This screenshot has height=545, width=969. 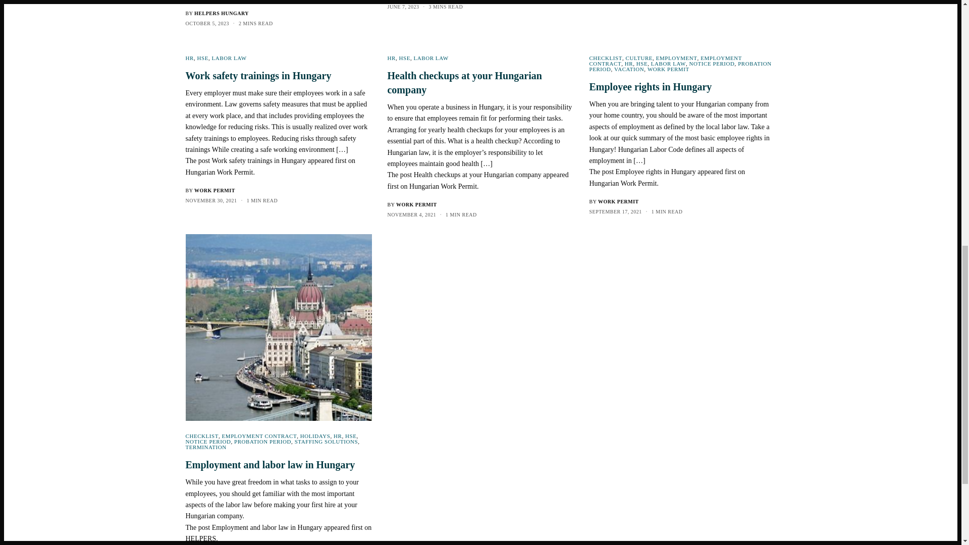 I want to click on Health checkups at your Hungarian company, so click(x=480, y=83).